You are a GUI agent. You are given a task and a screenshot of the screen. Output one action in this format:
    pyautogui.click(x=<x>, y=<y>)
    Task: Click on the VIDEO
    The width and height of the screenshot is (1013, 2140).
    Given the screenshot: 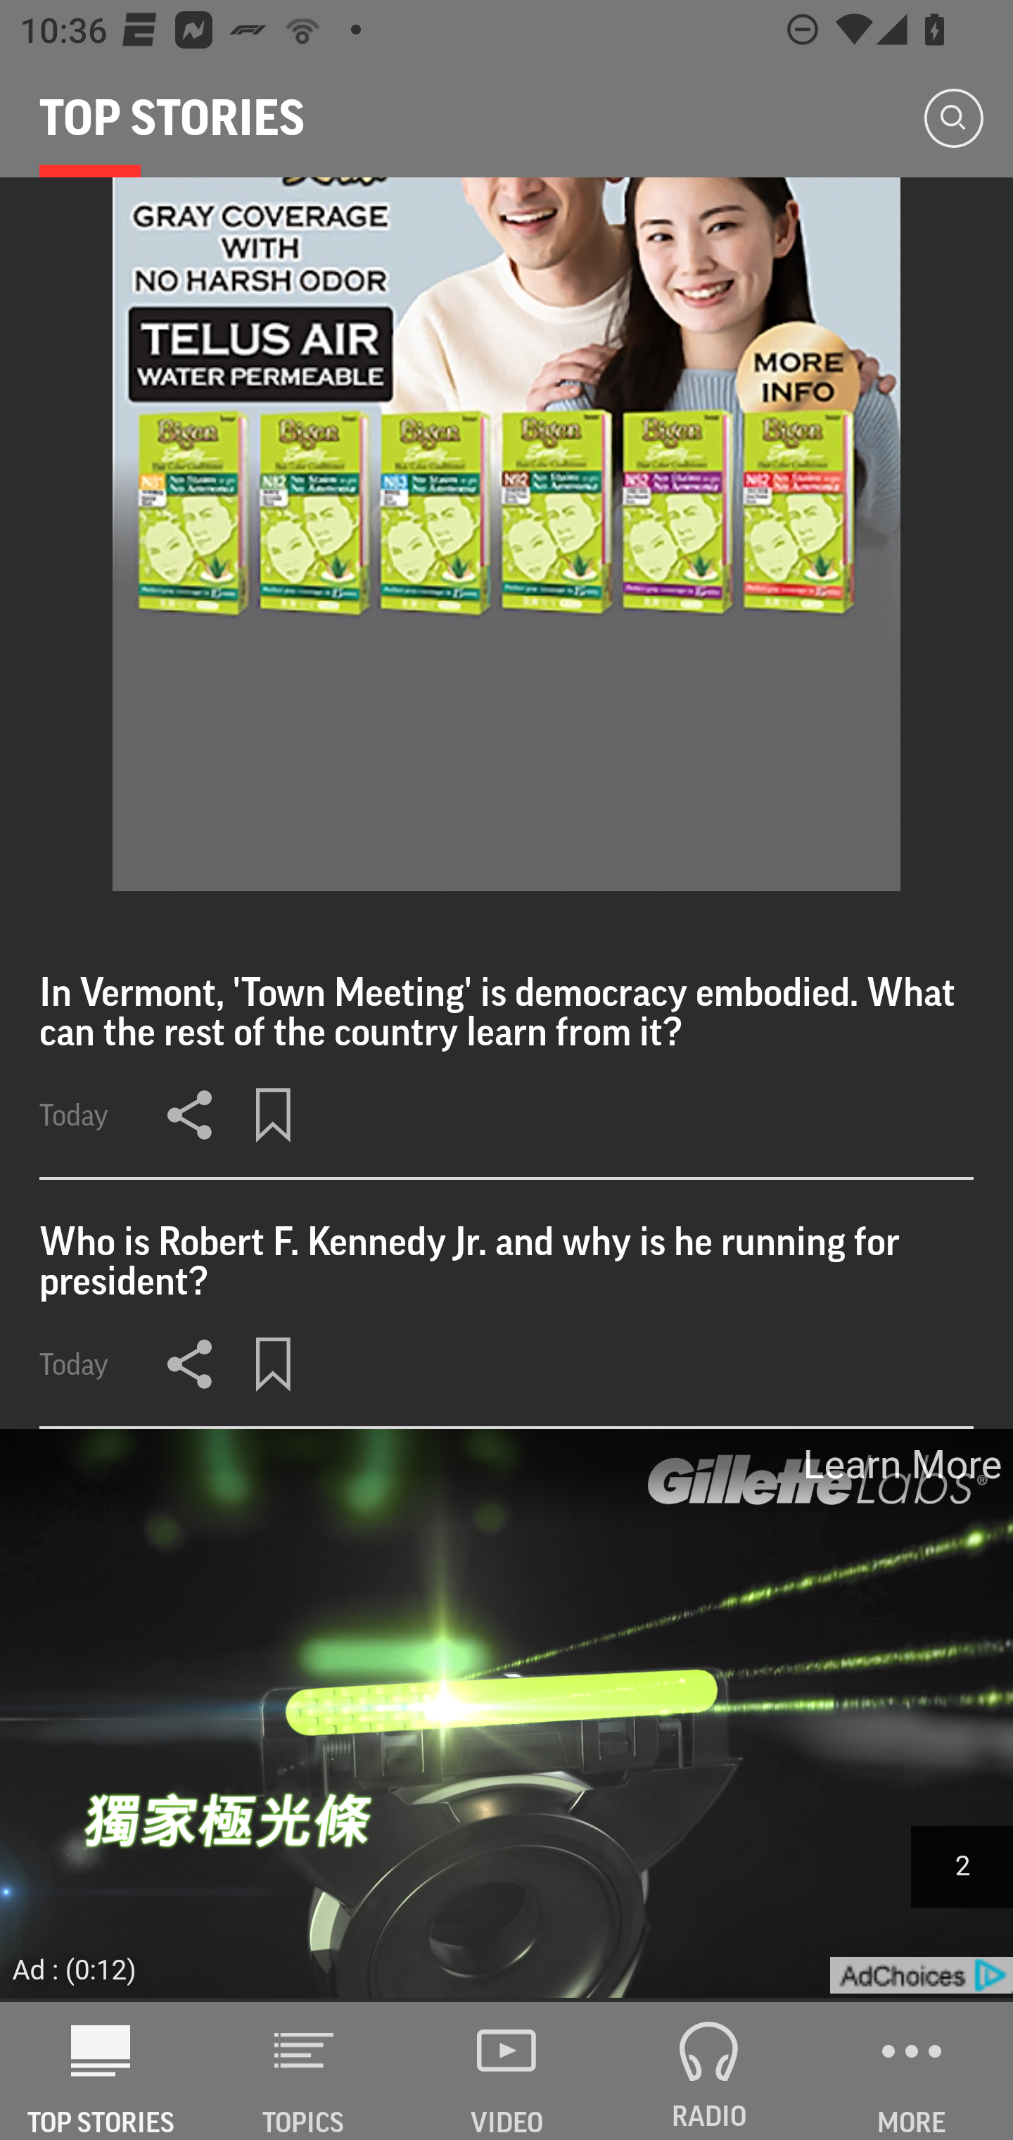 What is the action you would take?
    pyautogui.click(x=507, y=2071)
    